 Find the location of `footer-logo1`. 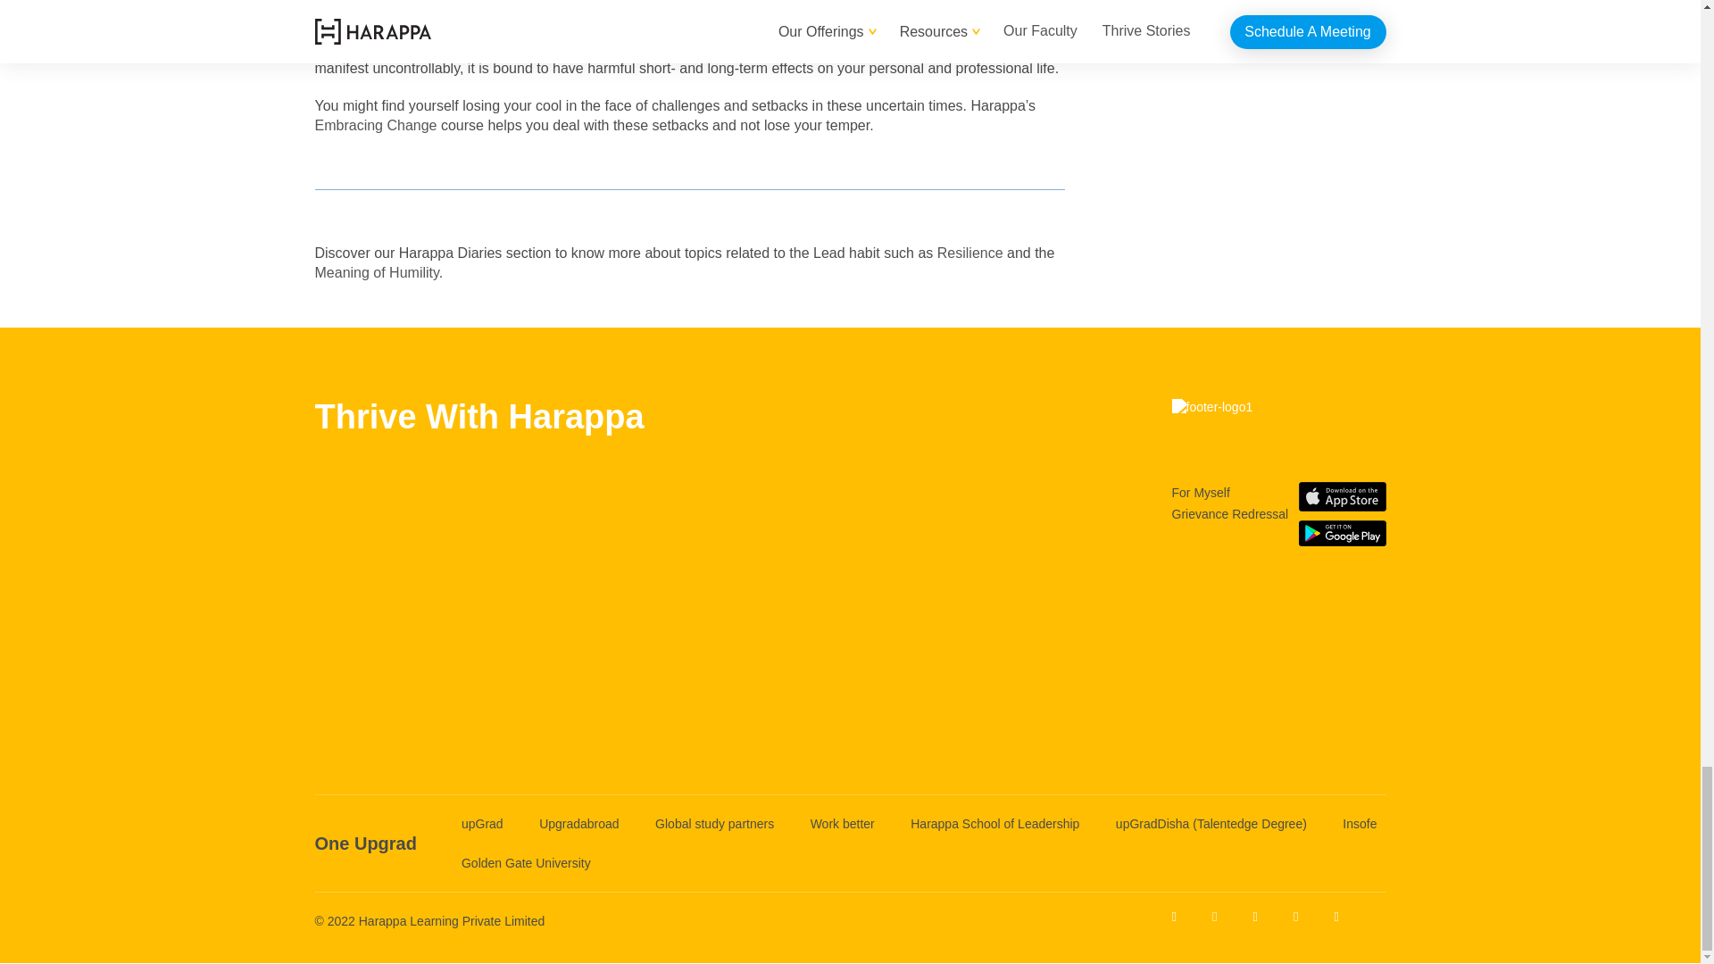

footer-logo1 is located at coordinates (1277, 423).